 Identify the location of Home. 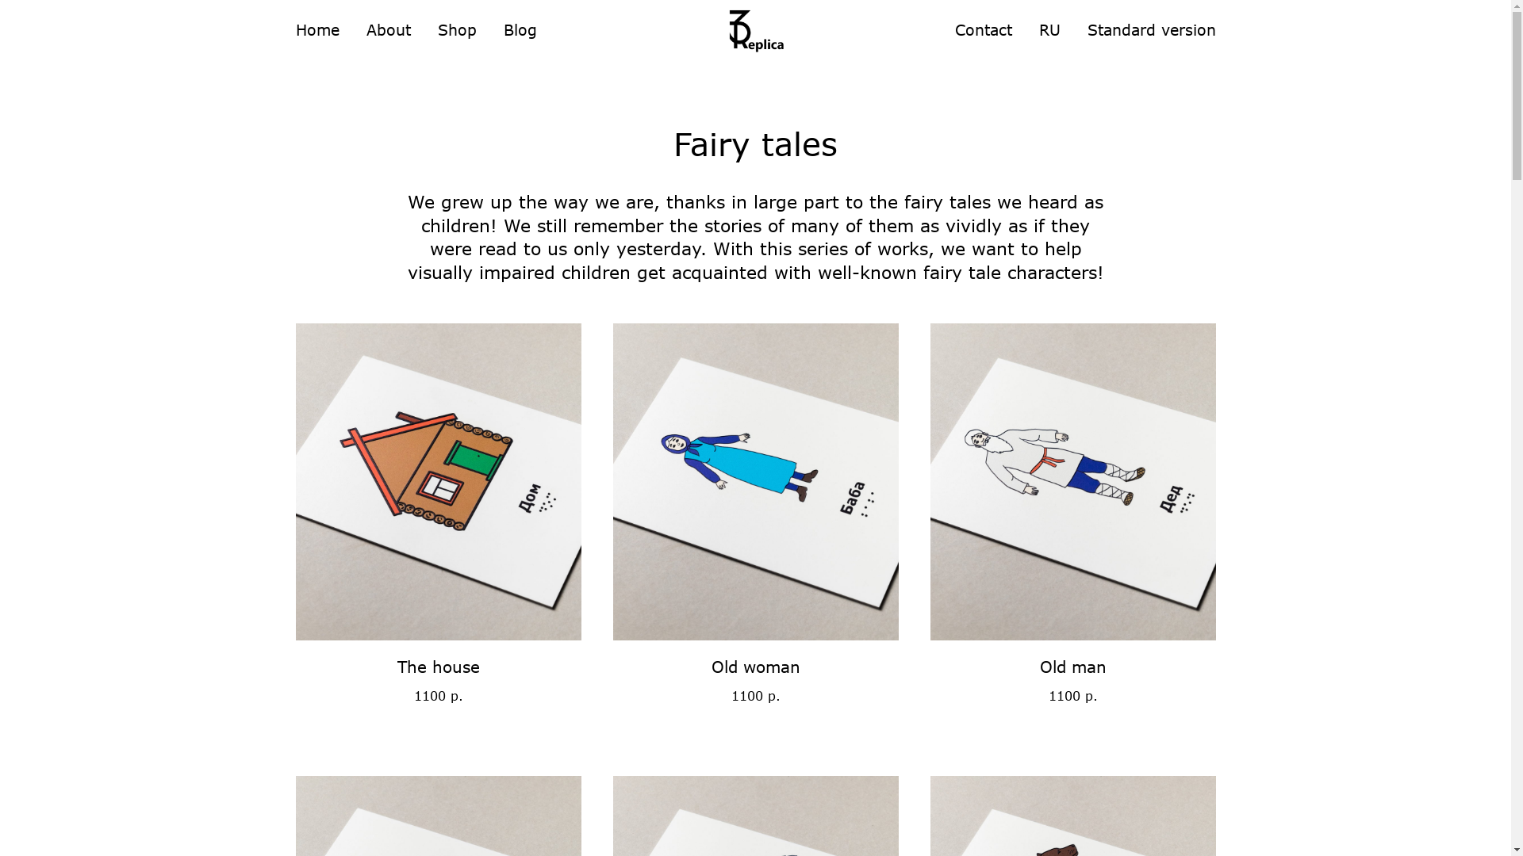
(317, 30).